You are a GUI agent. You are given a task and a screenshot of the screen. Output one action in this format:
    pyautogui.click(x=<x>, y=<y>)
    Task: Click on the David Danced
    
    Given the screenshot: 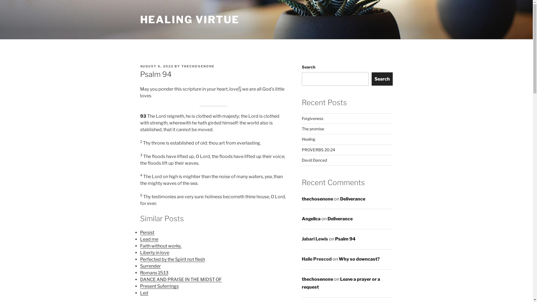 What is the action you would take?
    pyautogui.click(x=314, y=160)
    